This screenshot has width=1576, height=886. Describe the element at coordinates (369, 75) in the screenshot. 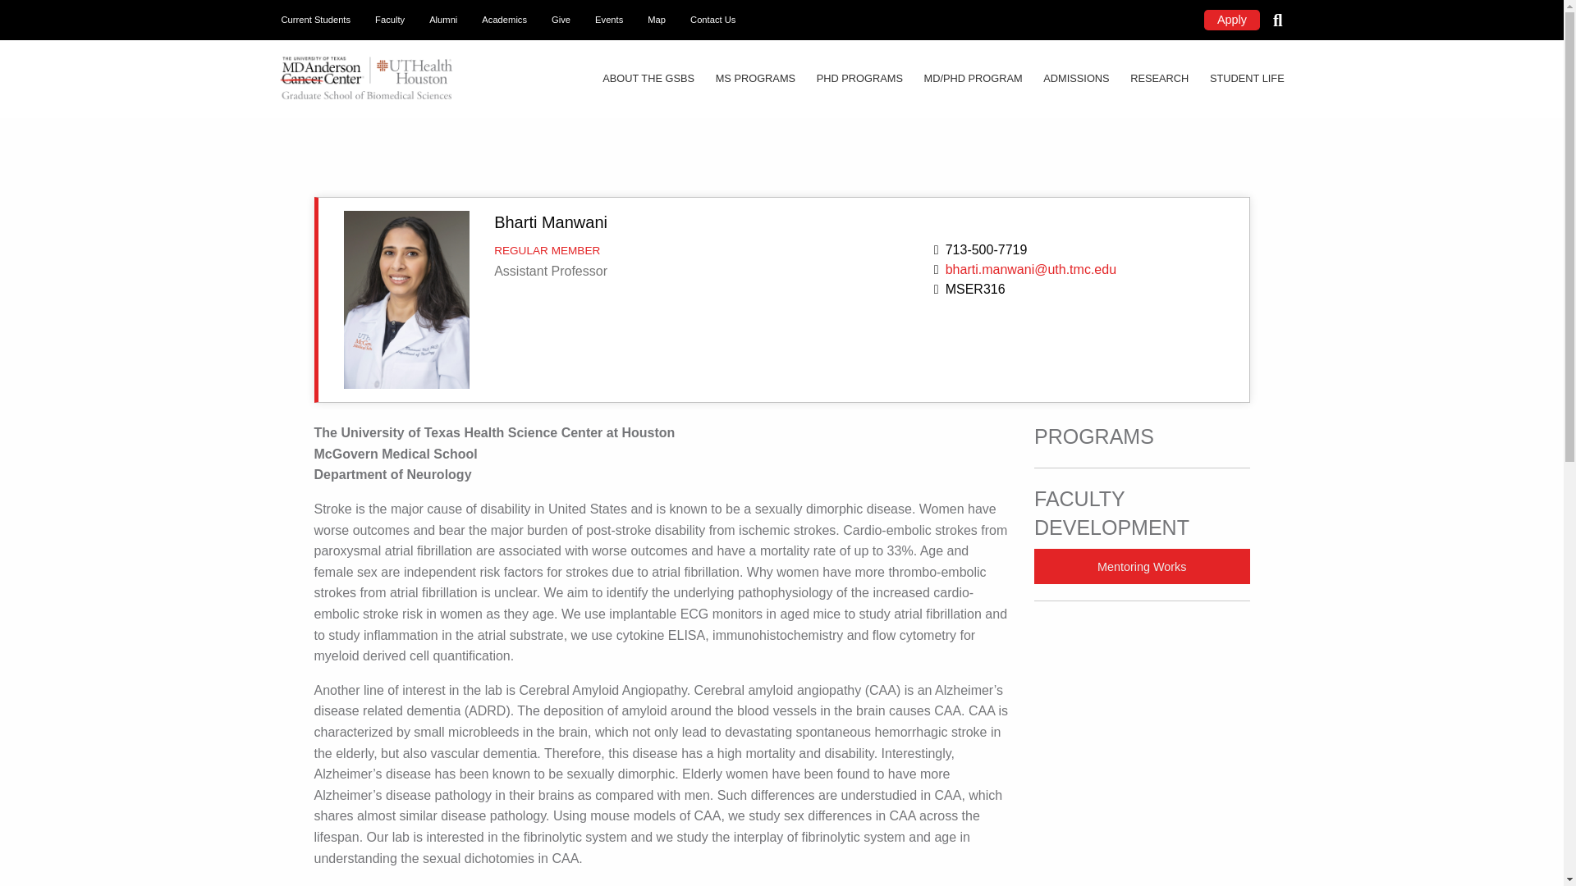

I see `UTHealth - Graduate School of Biomedical Sciences` at that location.